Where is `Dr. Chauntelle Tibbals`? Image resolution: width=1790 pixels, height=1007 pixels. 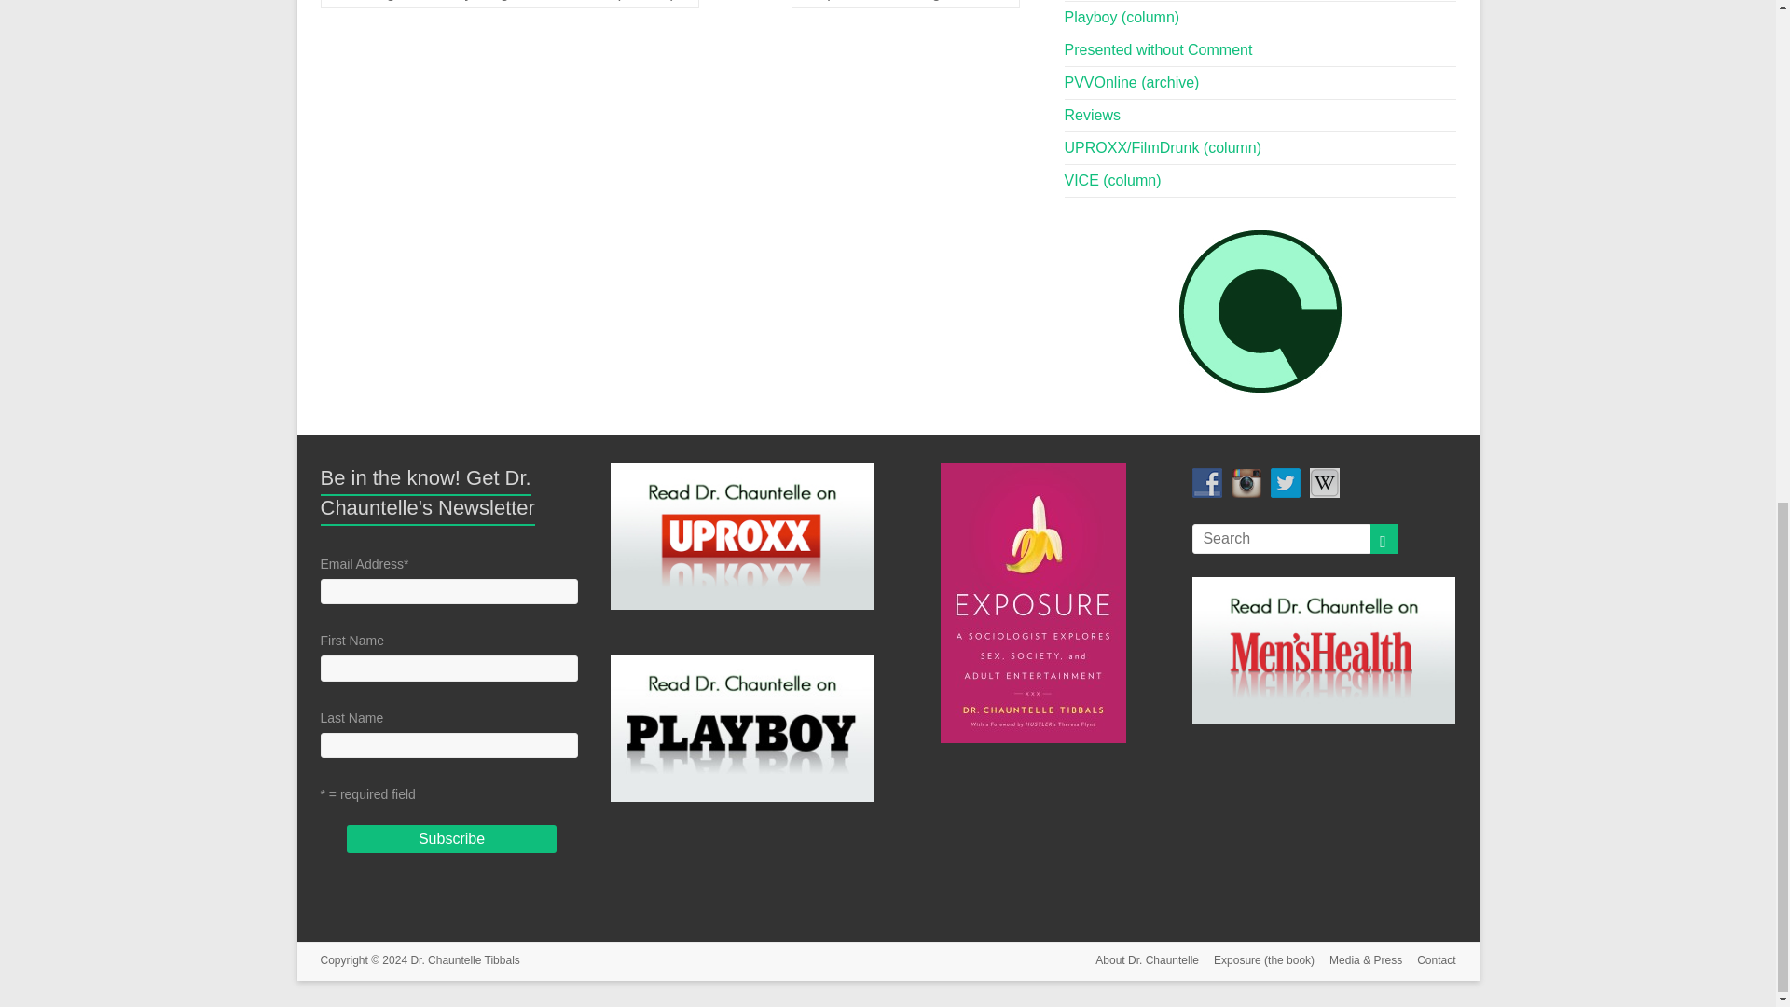
Dr. Chauntelle Tibbals is located at coordinates (464, 959).